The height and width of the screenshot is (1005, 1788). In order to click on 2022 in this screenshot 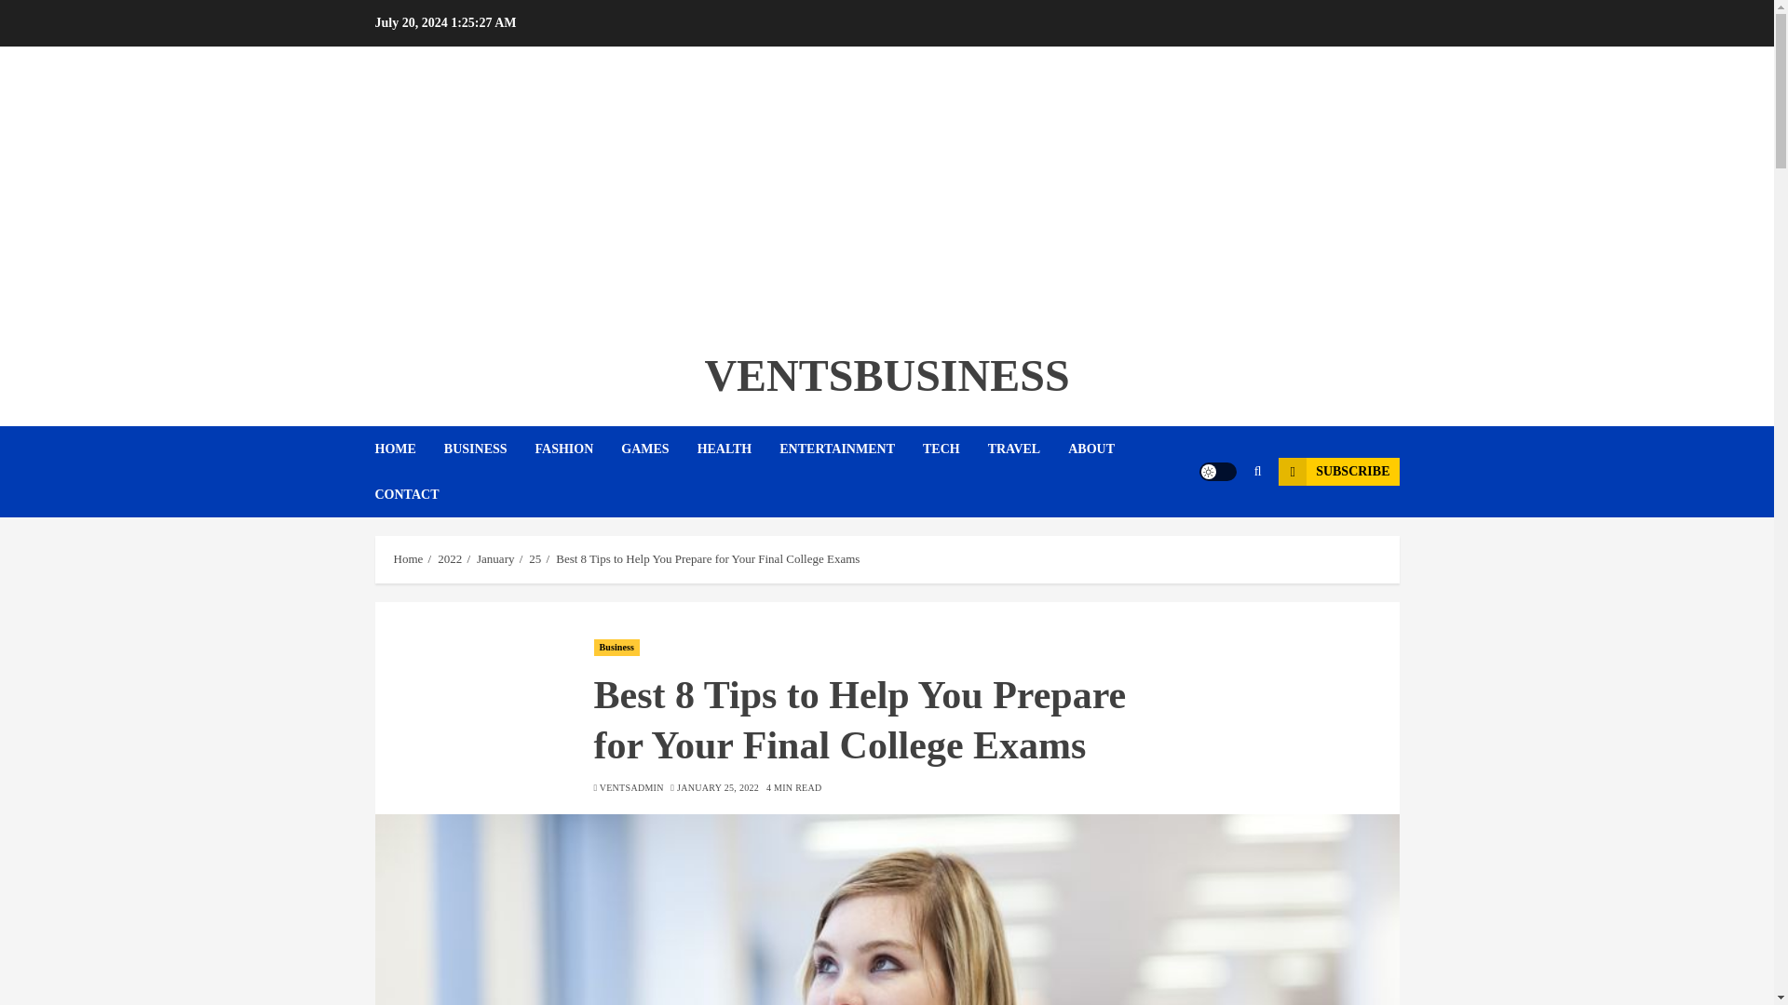, I will do `click(449, 558)`.